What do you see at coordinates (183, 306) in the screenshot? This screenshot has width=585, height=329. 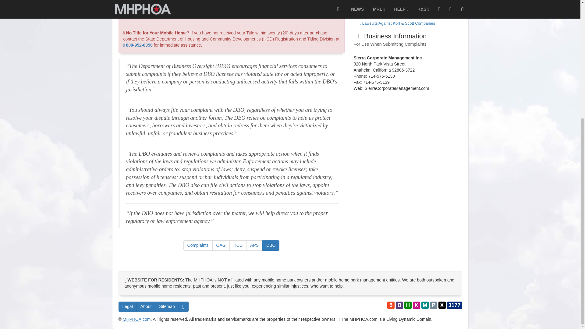 I see `MHPHOA on Facebook` at bounding box center [183, 306].